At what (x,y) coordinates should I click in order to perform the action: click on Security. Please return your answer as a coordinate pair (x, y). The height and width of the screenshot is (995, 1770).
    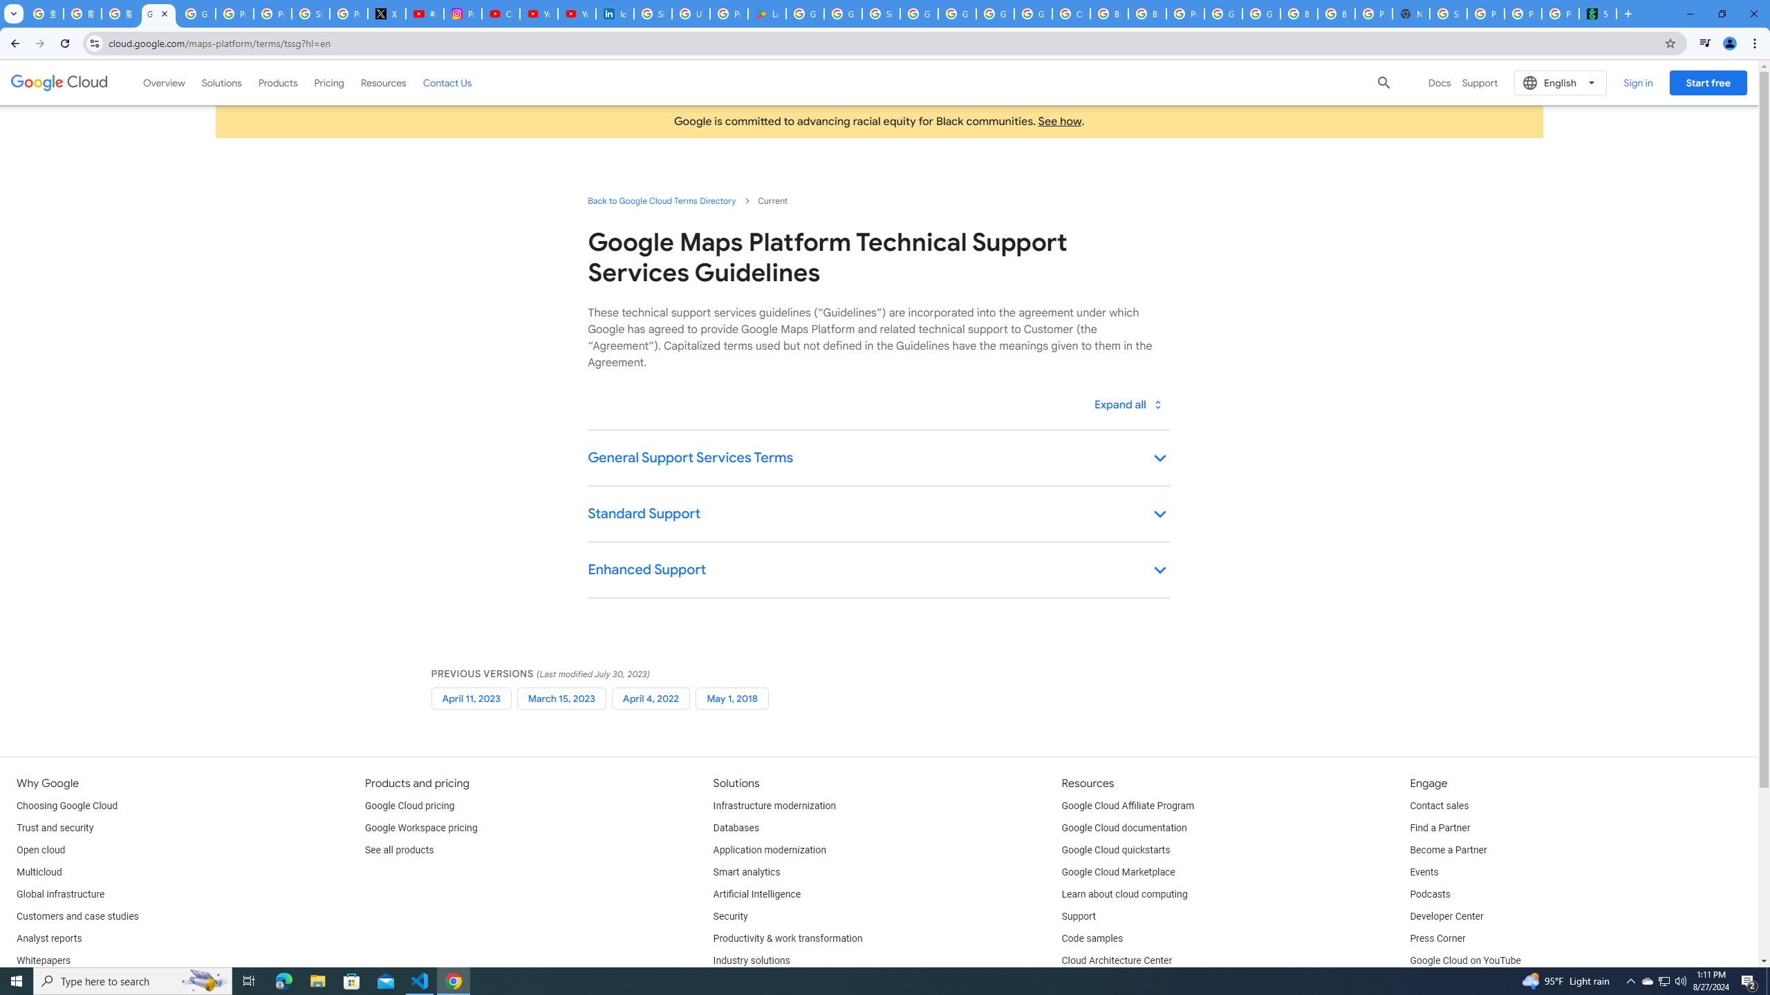
    Looking at the image, I should click on (730, 916).